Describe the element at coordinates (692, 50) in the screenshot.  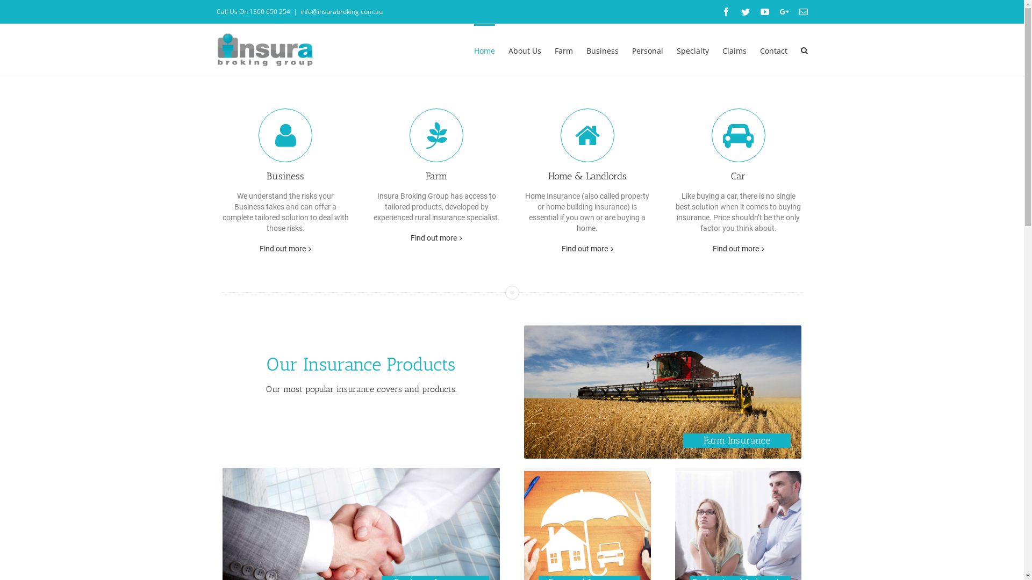
I see `Specialty` at that location.